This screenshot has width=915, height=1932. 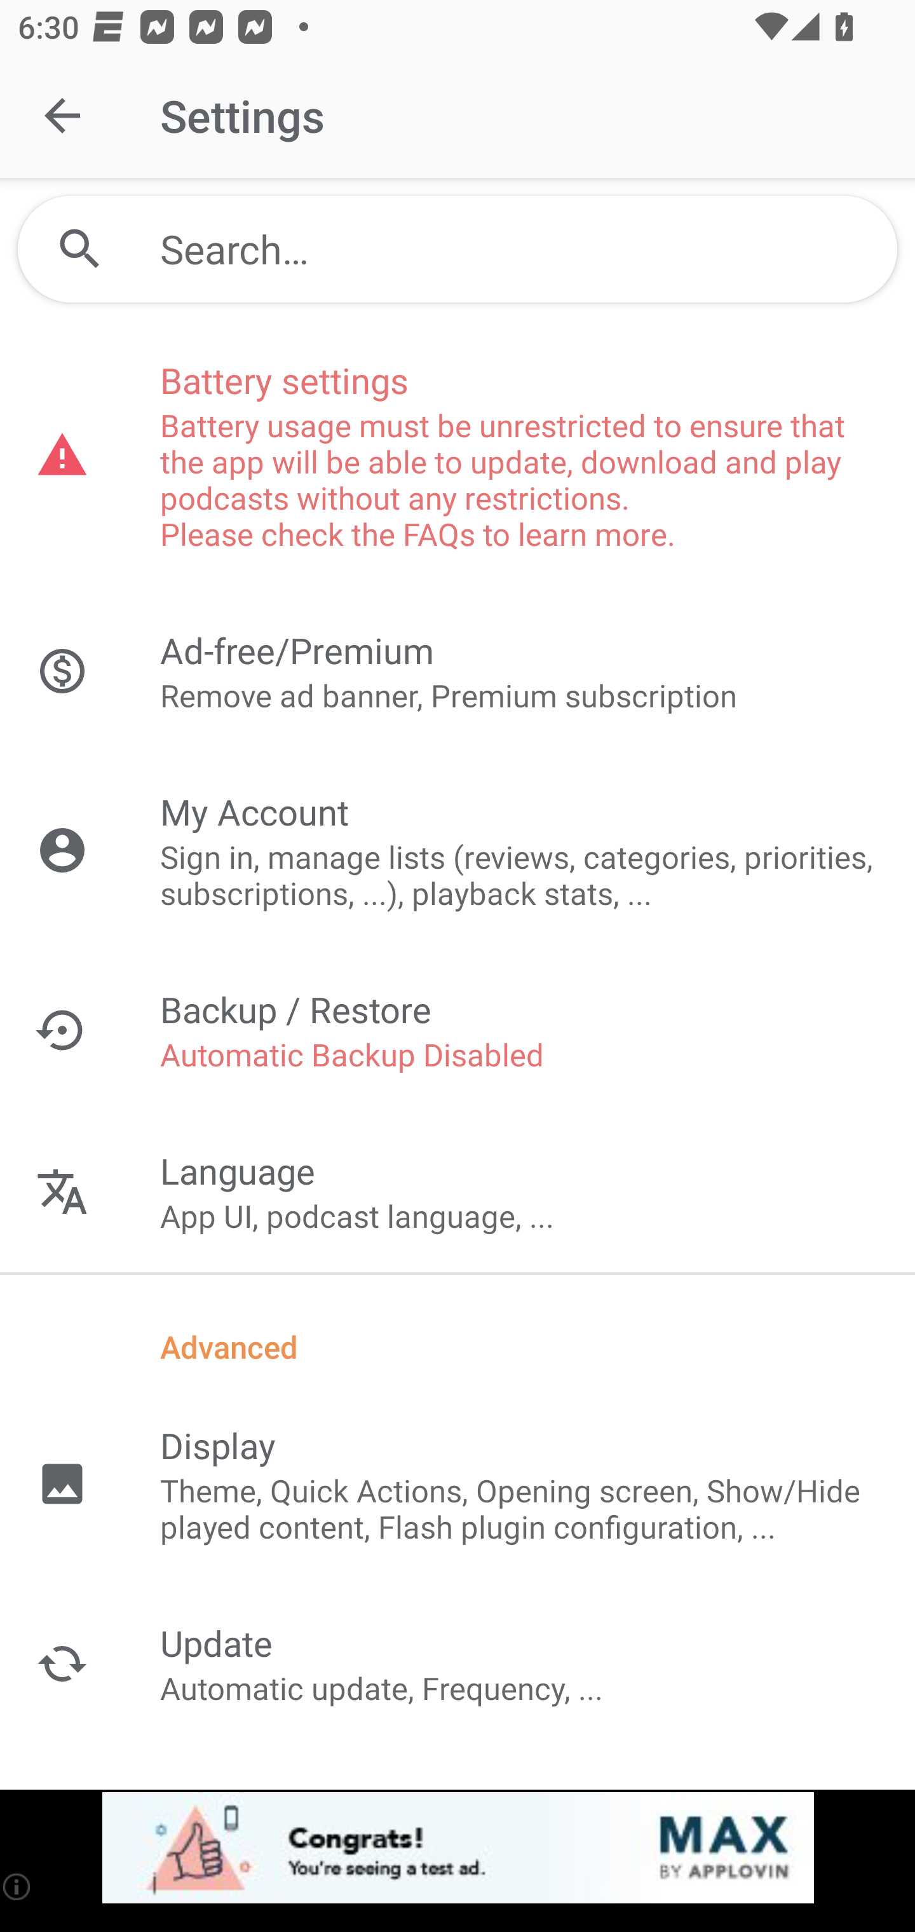 I want to click on Backup / Restore Automatic Backup Disabled, so click(x=457, y=1030).